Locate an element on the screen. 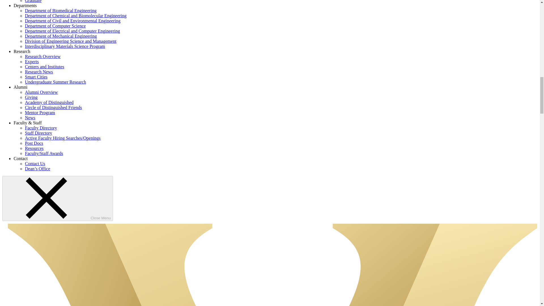  Department of Biomedical Engineering is located at coordinates (61, 11).